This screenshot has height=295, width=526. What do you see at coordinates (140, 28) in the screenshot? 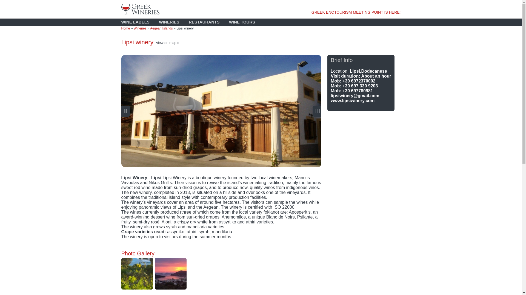
I see `Wineries` at bounding box center [140, 28].